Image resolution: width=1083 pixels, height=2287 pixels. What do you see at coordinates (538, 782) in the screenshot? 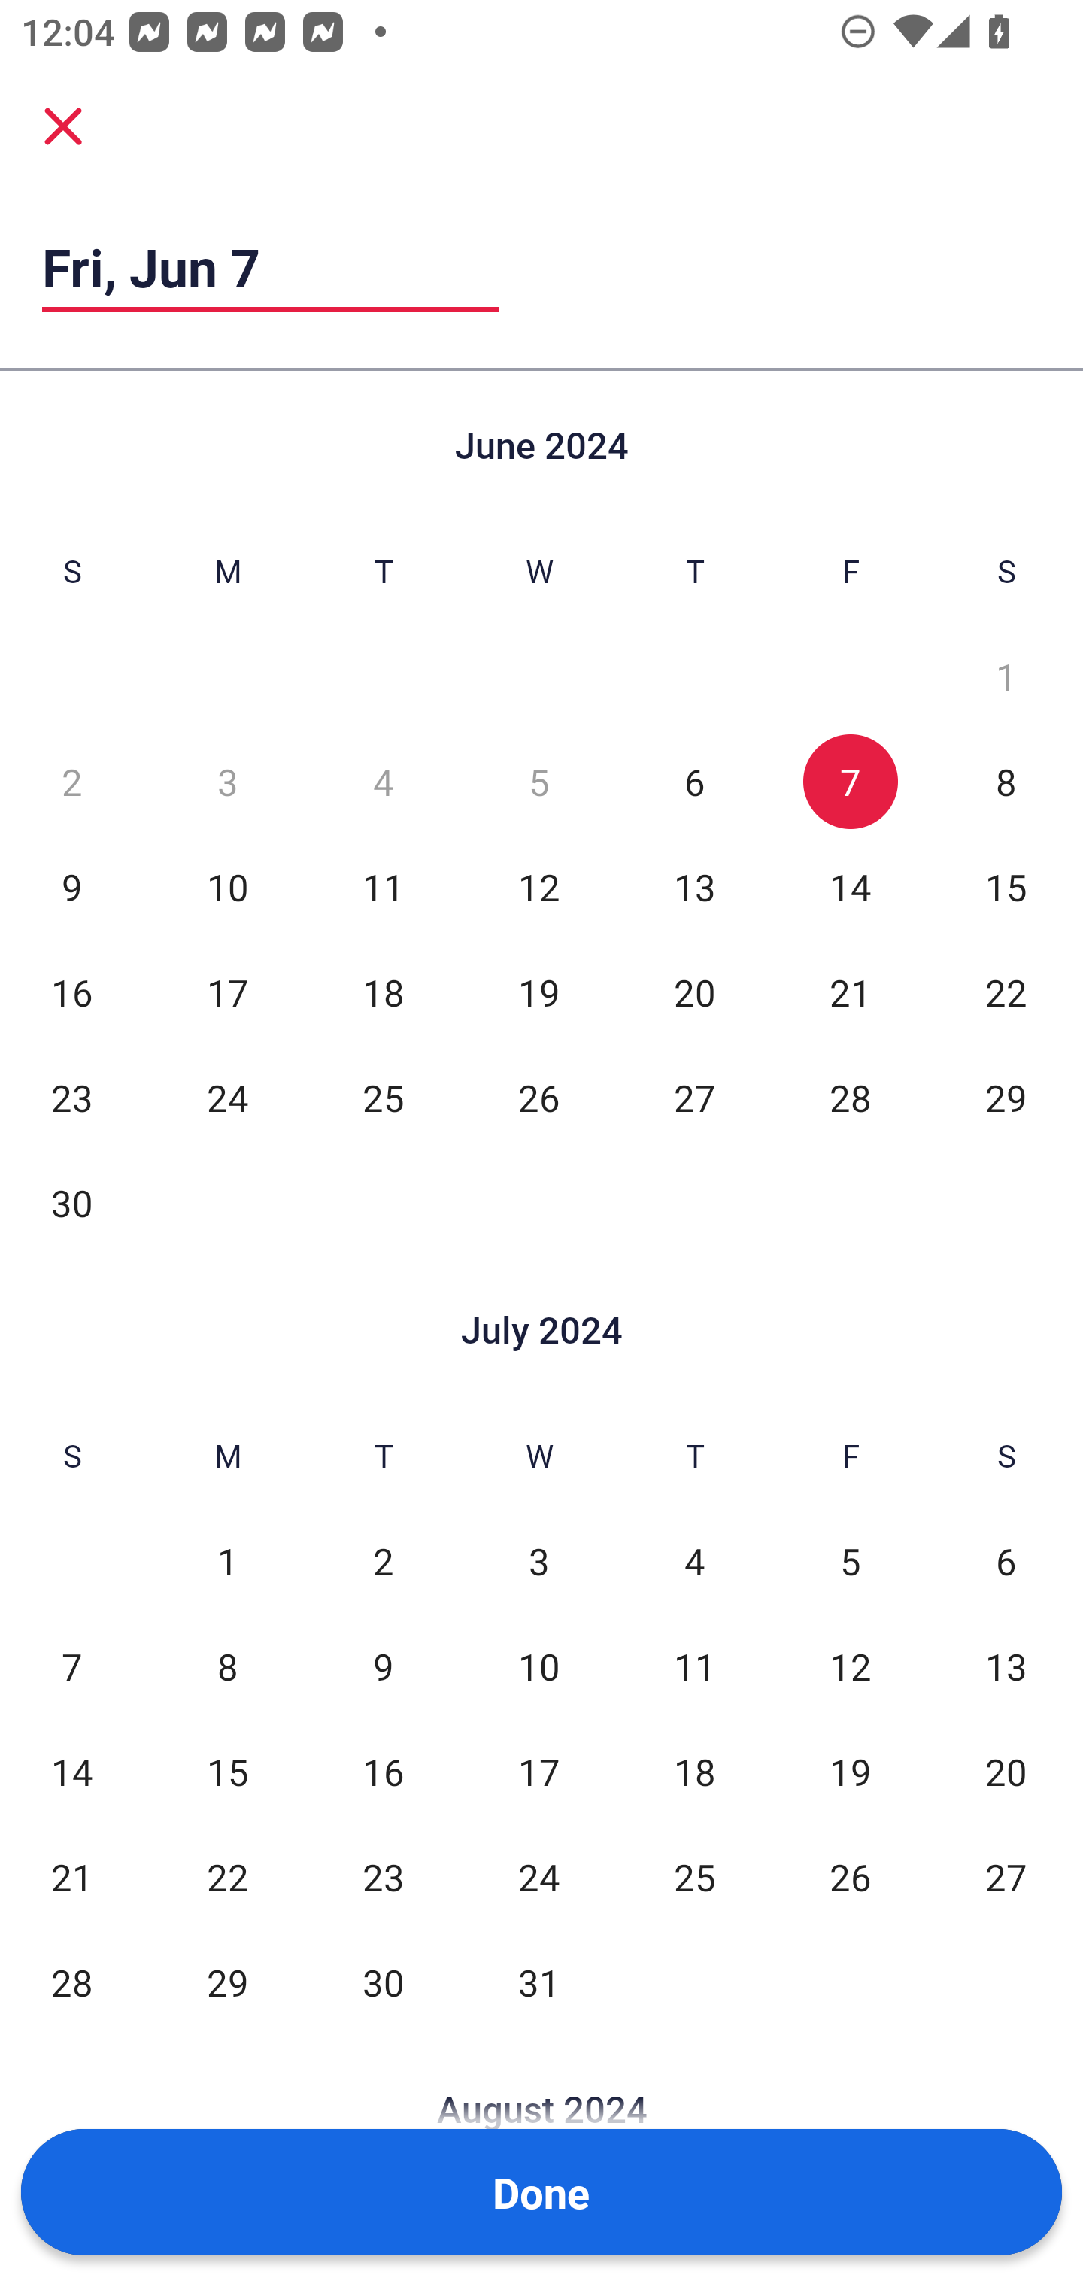
I see `5 Wed, Jun 5, Not Selected` at bounding box center [538, 782].